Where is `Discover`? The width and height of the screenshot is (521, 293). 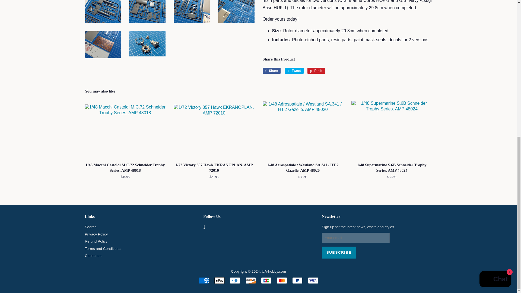 Discover is located at coordinates (250, 281).